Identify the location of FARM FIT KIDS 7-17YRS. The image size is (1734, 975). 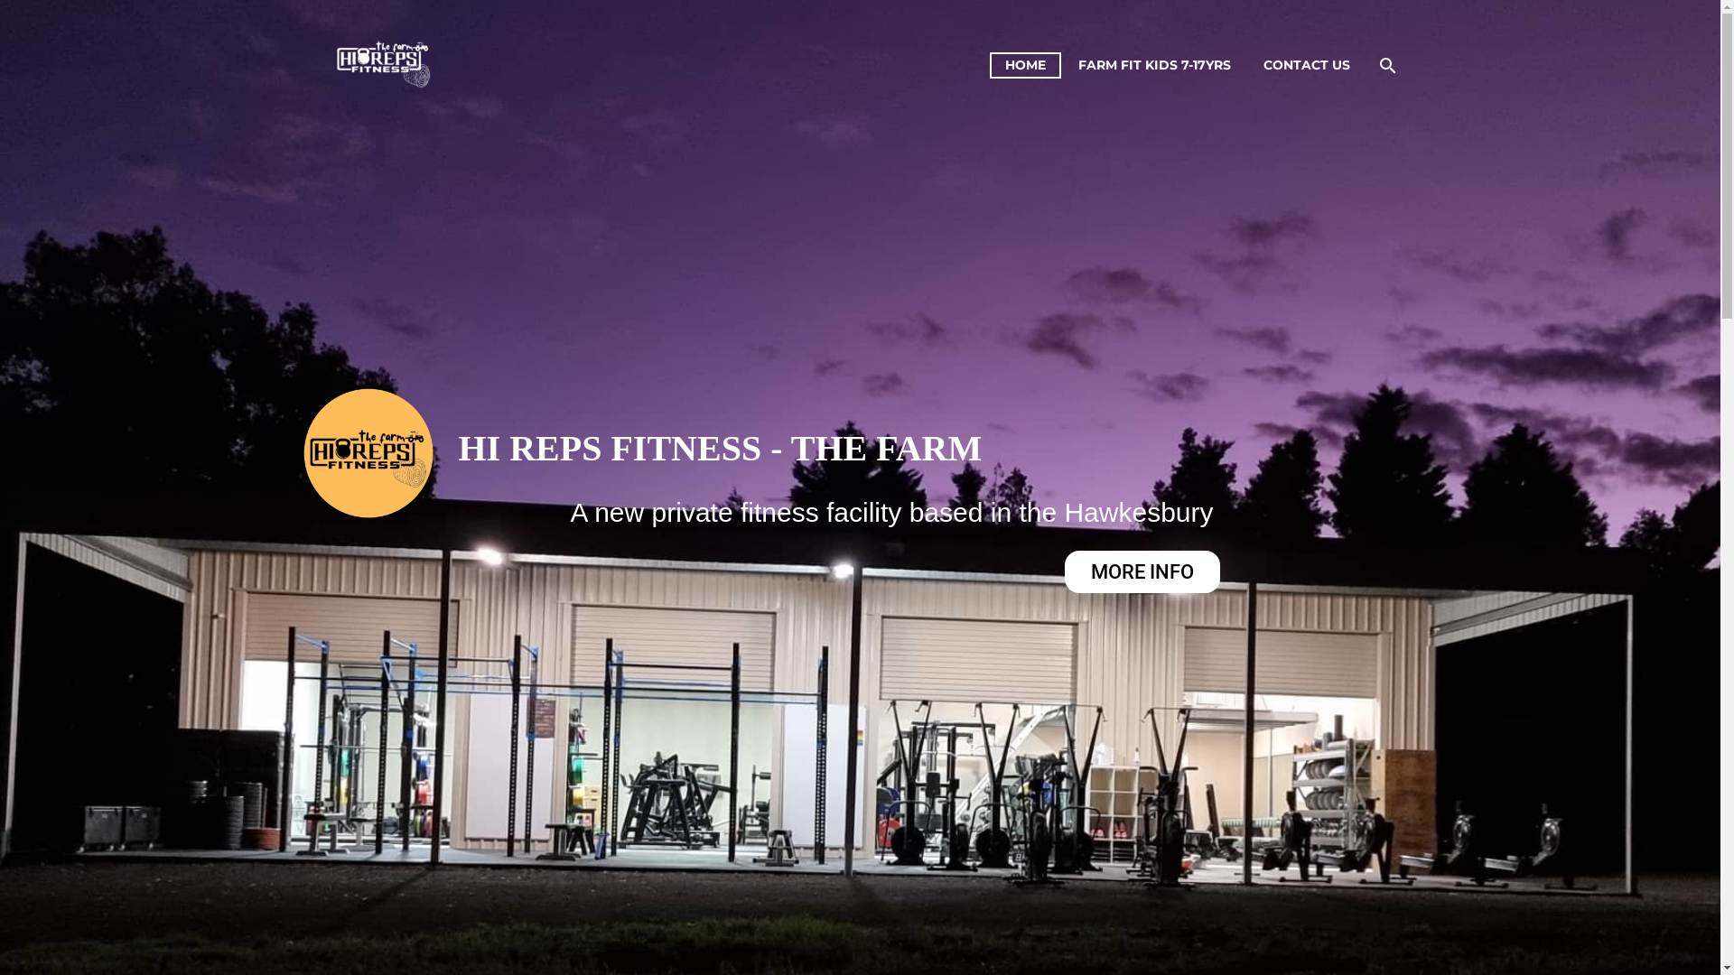
(1154, 65).